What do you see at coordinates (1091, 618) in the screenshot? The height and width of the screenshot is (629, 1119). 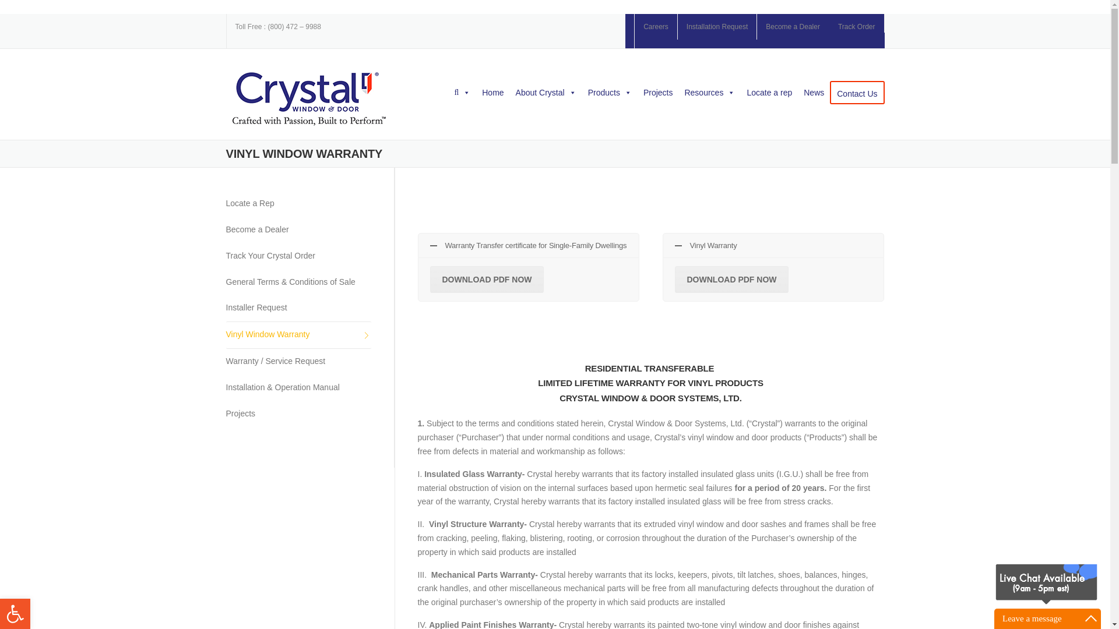 I see `Maximize` at bounding box center [1091, 618].